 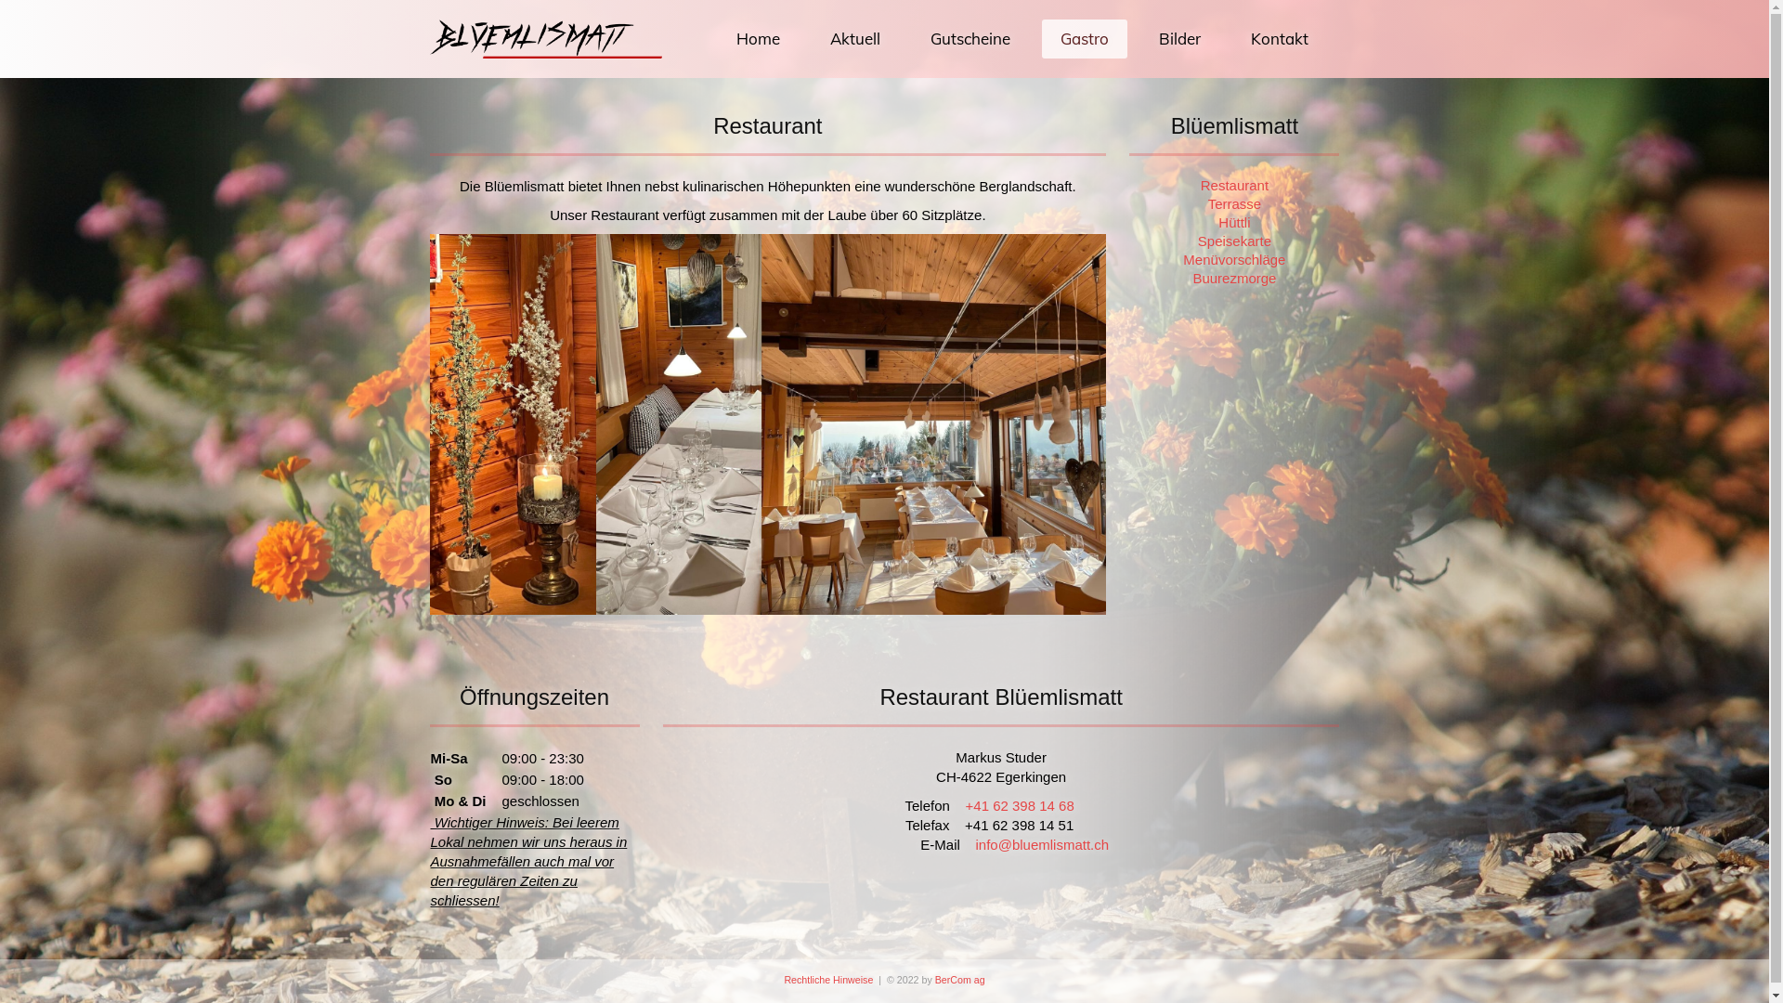 I want to click on Aktuell, so click(x=855, y=39).